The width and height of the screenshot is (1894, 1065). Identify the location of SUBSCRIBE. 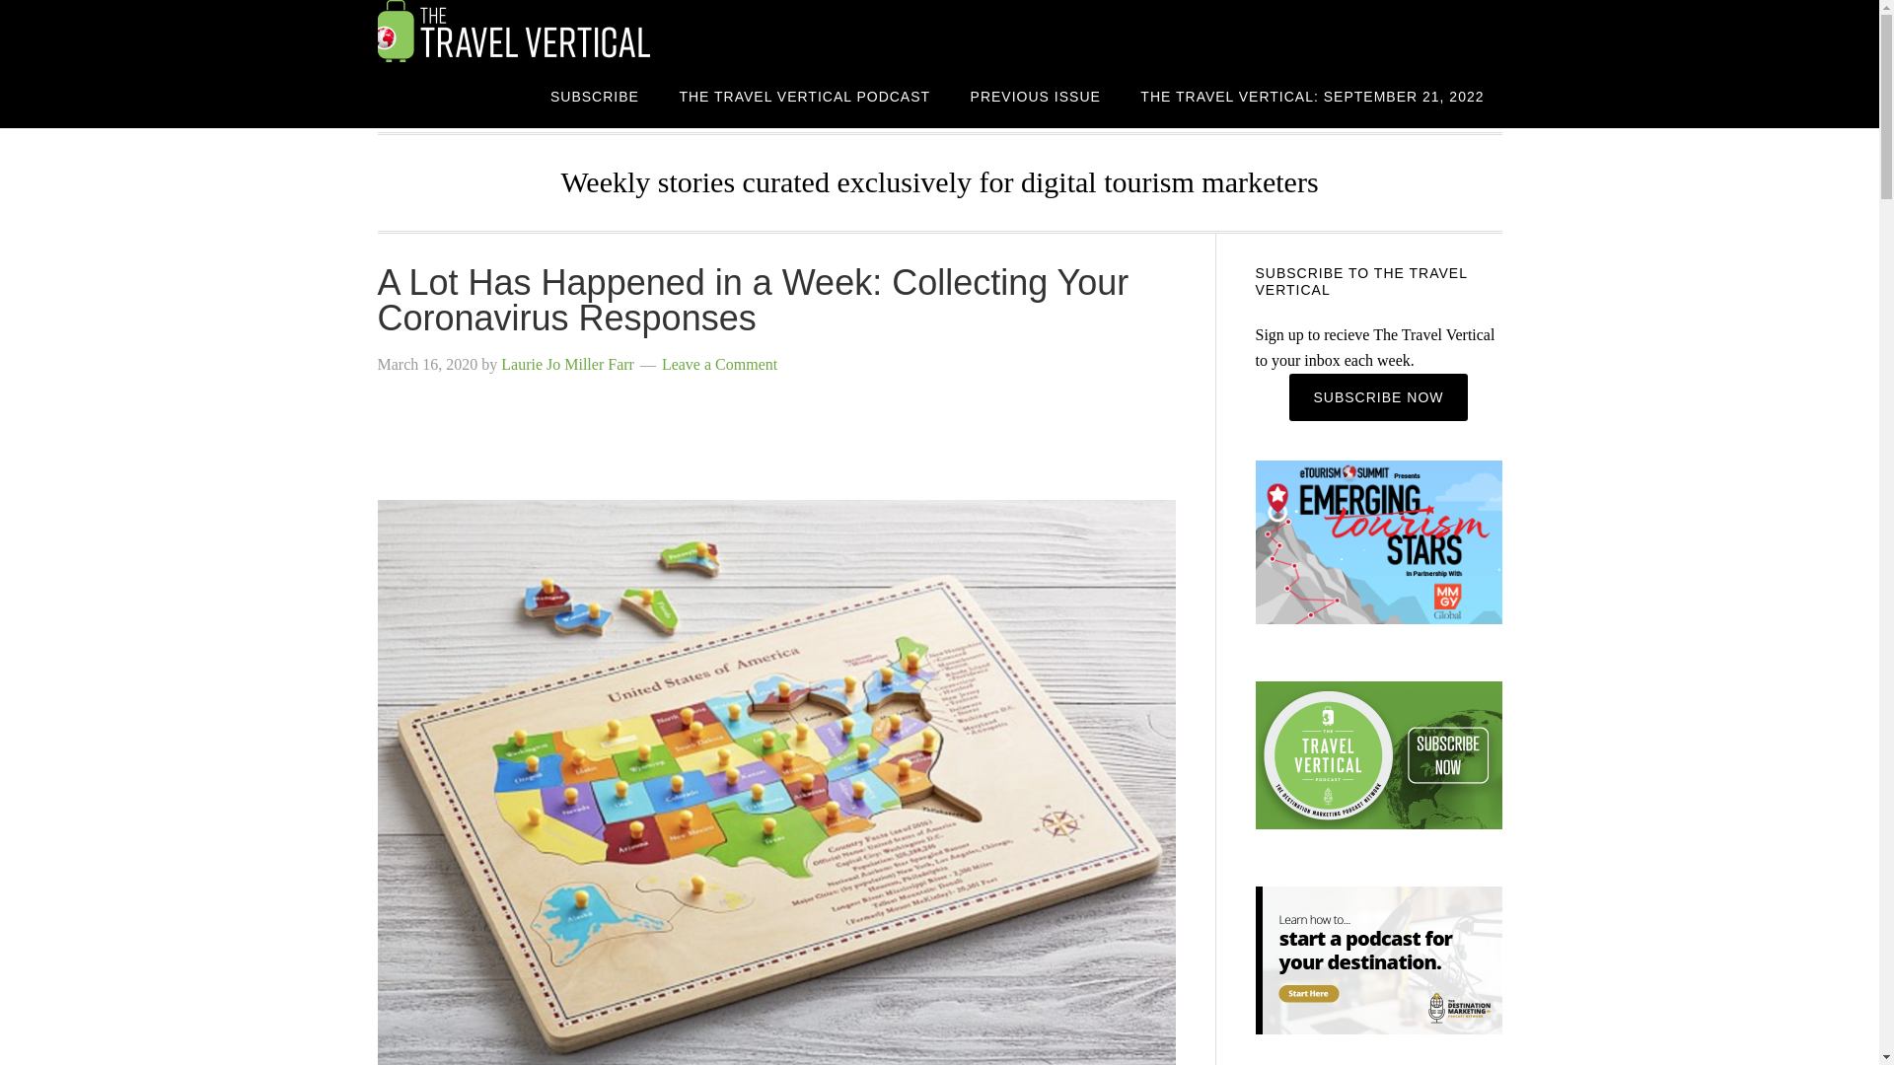
(594, 95).